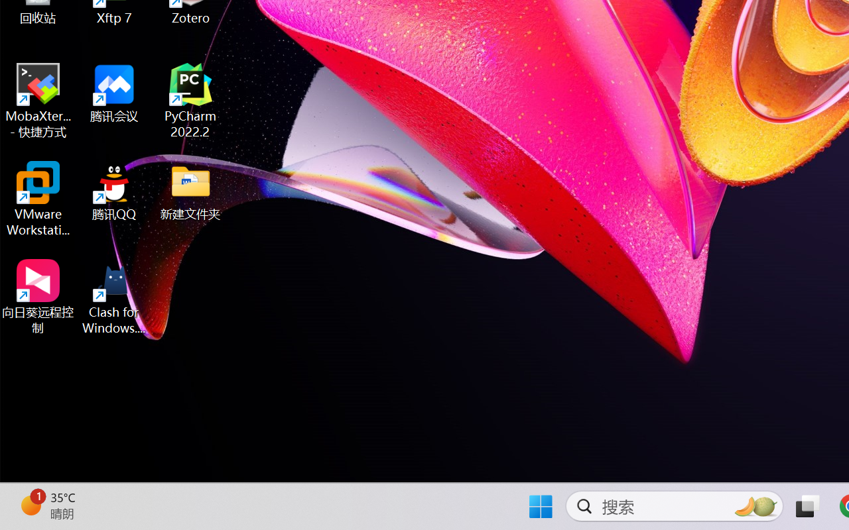 This screenshot has height=530, width=849. Describe the element at coordinates (38, 199) in the screenshot. I see `VMware Workstation Pro` at that location.